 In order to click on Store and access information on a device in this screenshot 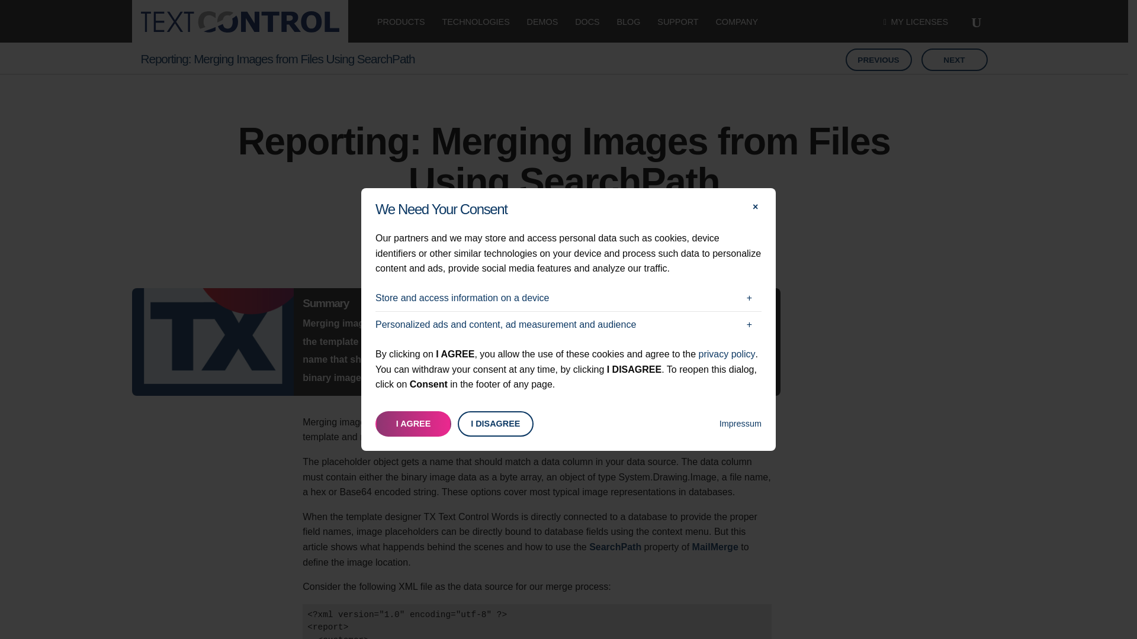, I will do `click(568, 298)`.